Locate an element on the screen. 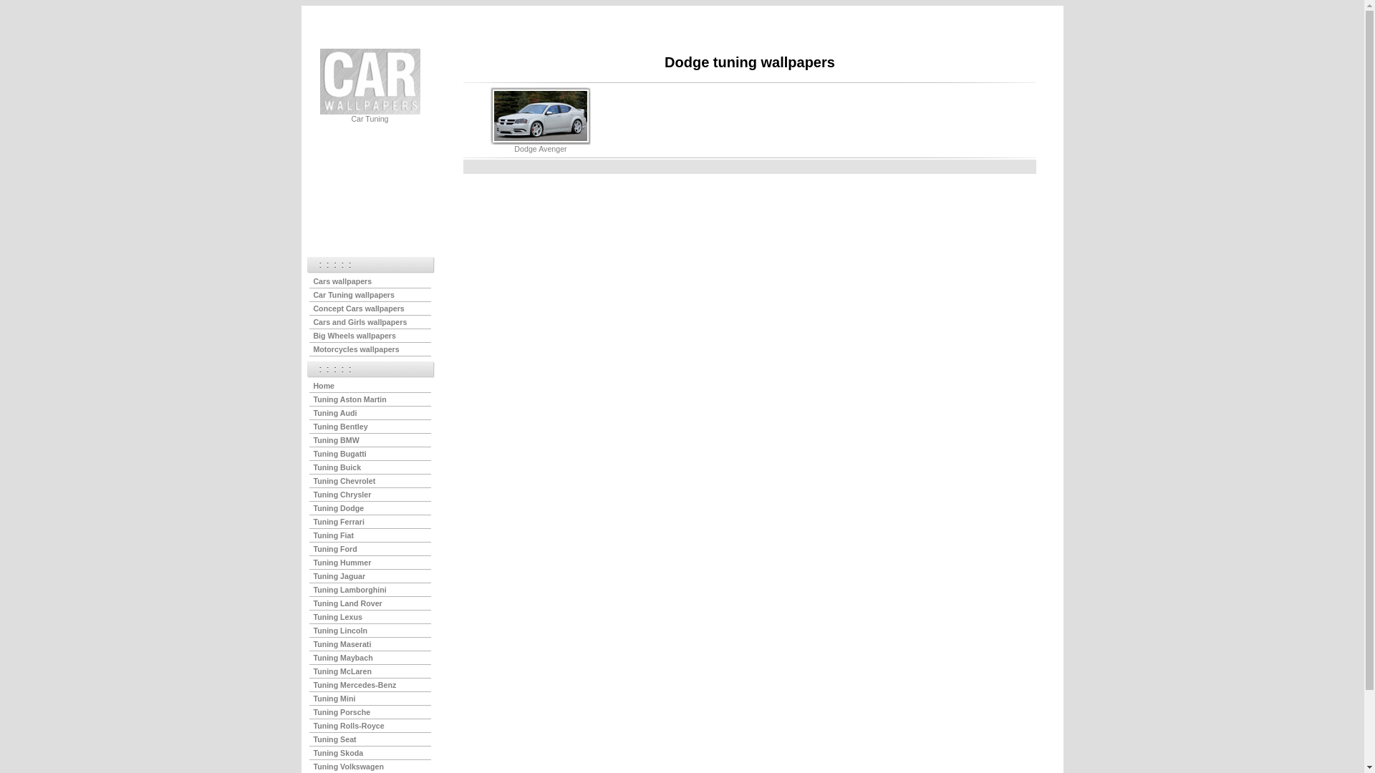  Tuning Land Rover is located at coordinates (347, 603).